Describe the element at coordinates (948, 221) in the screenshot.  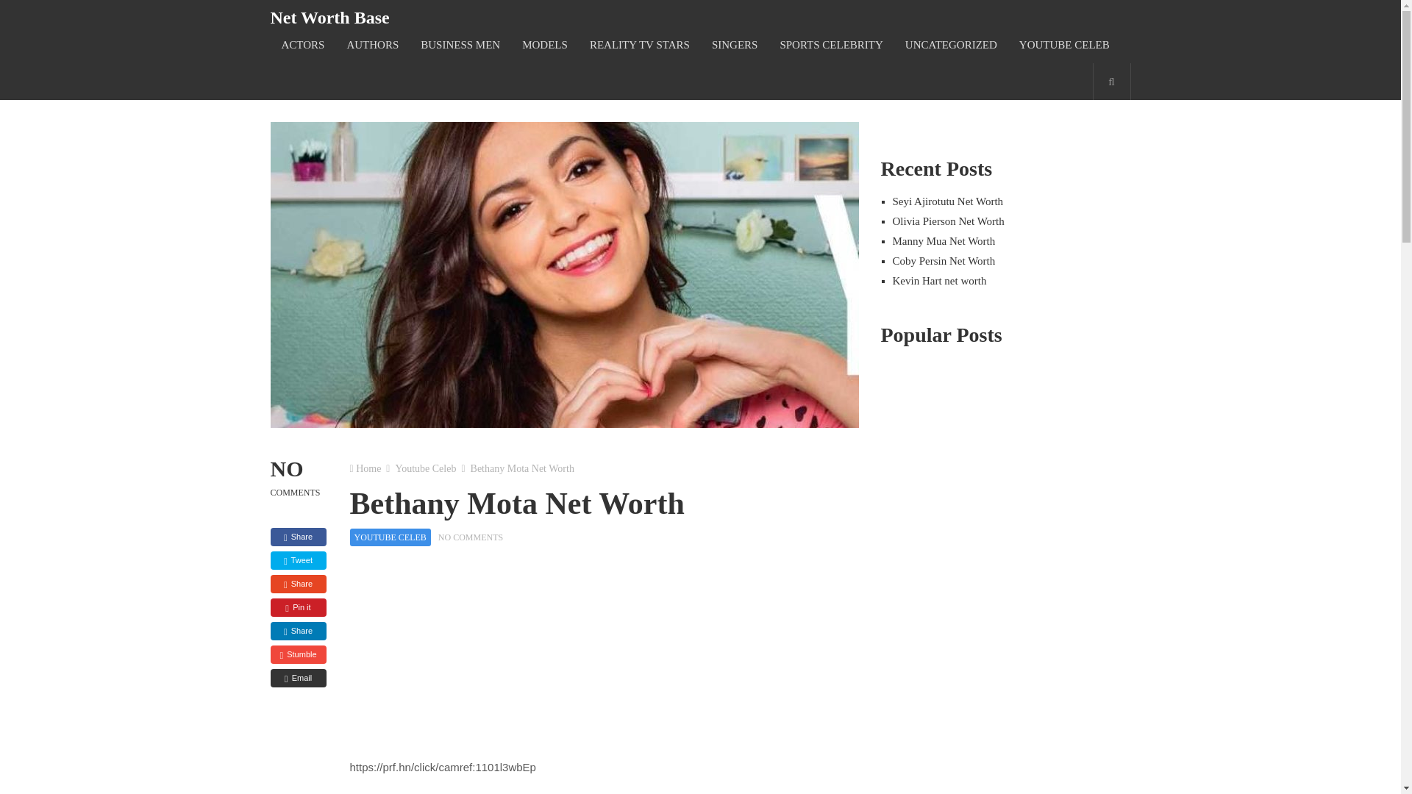
I see `Olivia Pierson Net Worth` at that location.